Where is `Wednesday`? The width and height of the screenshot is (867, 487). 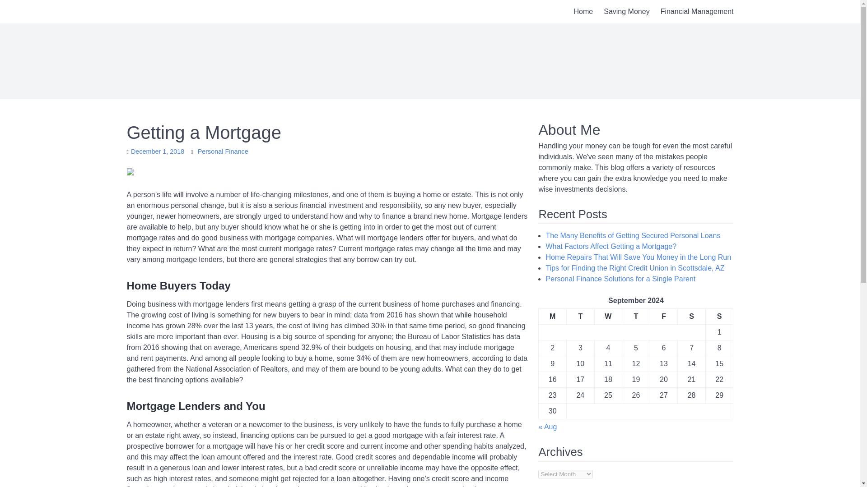
Wednesday is located at coordinates (608, 317).